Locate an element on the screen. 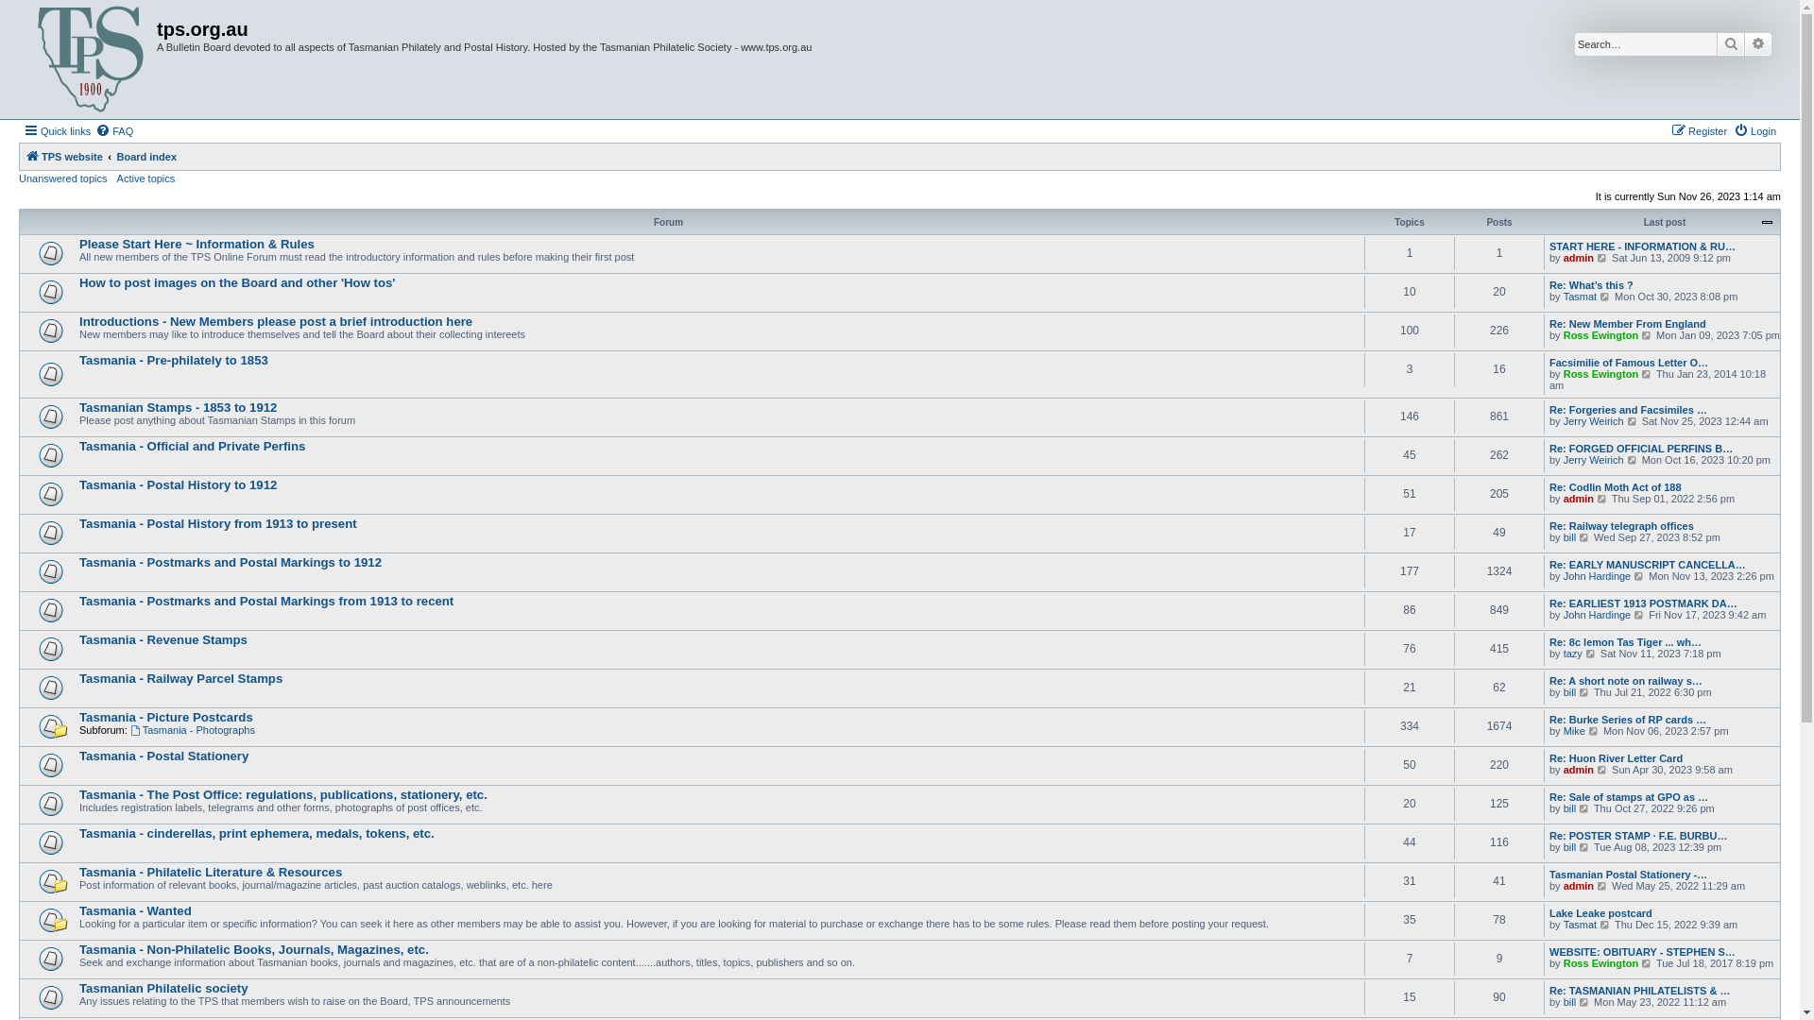  Register is located at coordinates (1699, 131).